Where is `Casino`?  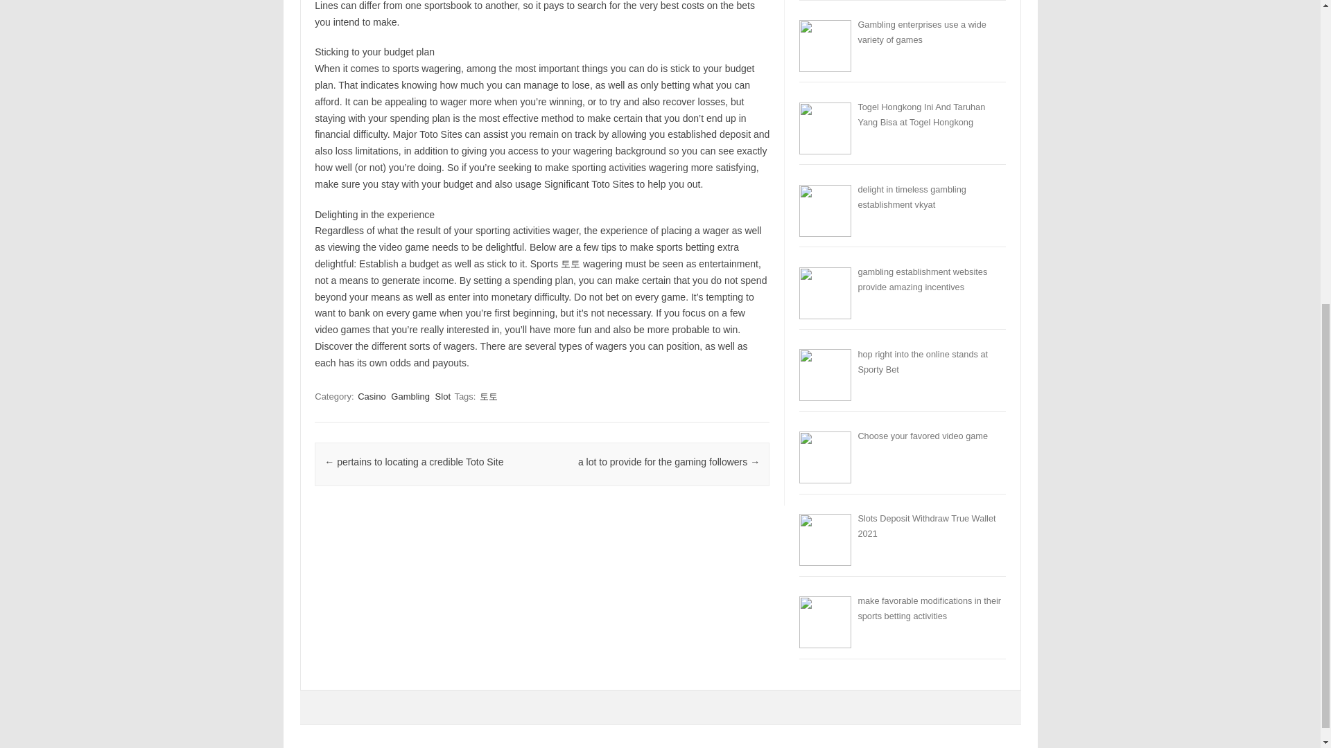
Casino is located at coordinates (372, 396).